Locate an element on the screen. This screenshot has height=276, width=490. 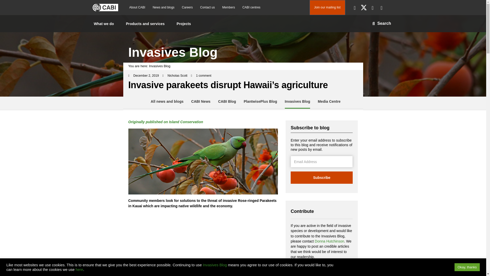
Members is located at coordinates (229, 7).